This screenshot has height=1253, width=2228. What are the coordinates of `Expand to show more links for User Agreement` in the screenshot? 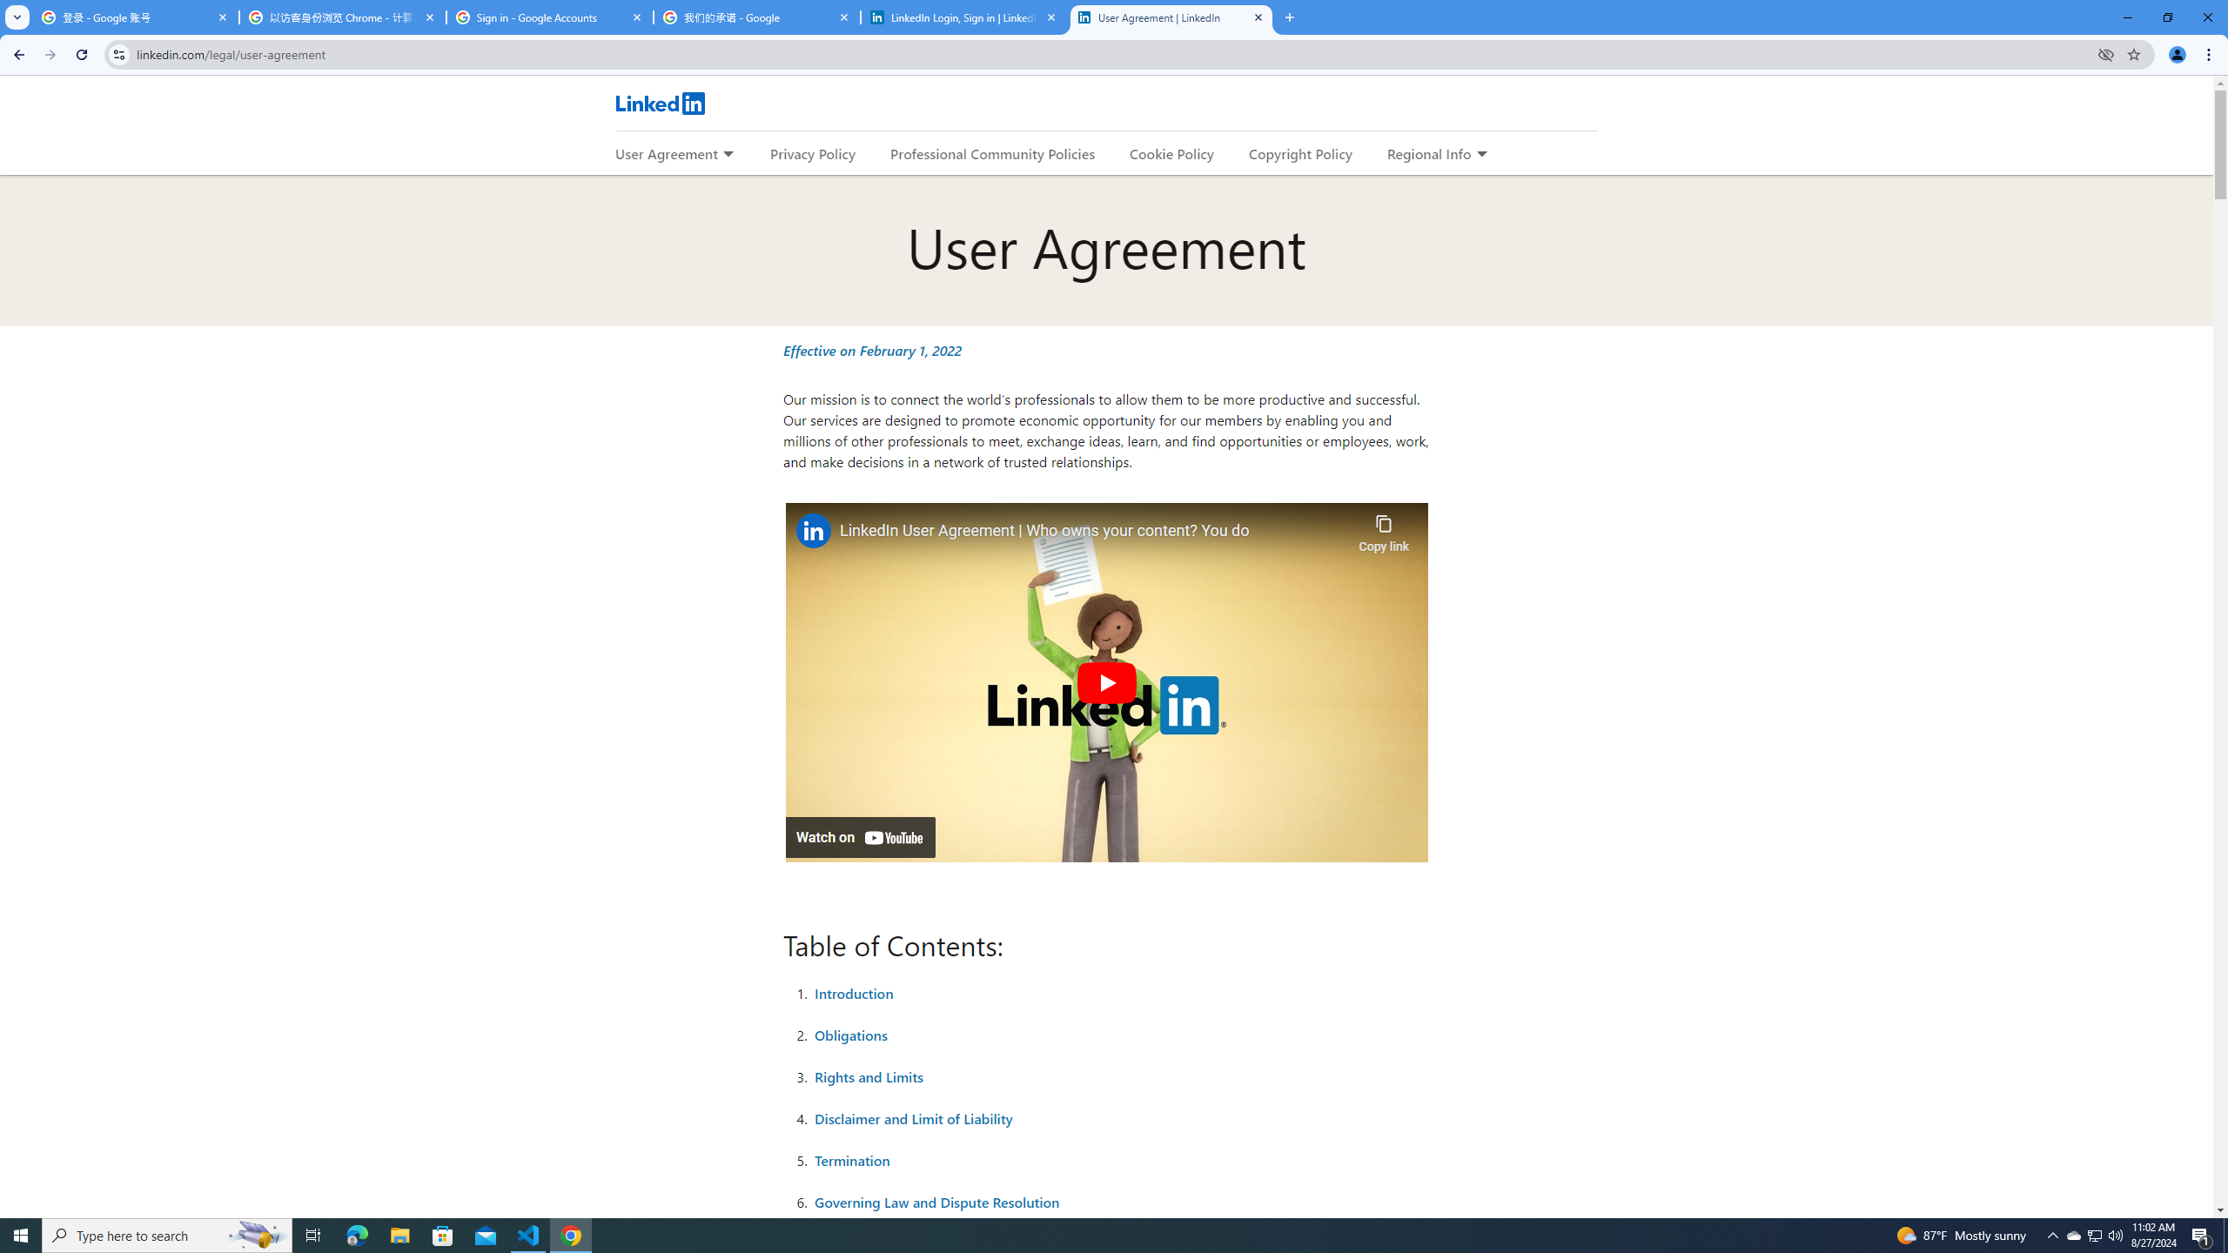 It's located at (727, 155).